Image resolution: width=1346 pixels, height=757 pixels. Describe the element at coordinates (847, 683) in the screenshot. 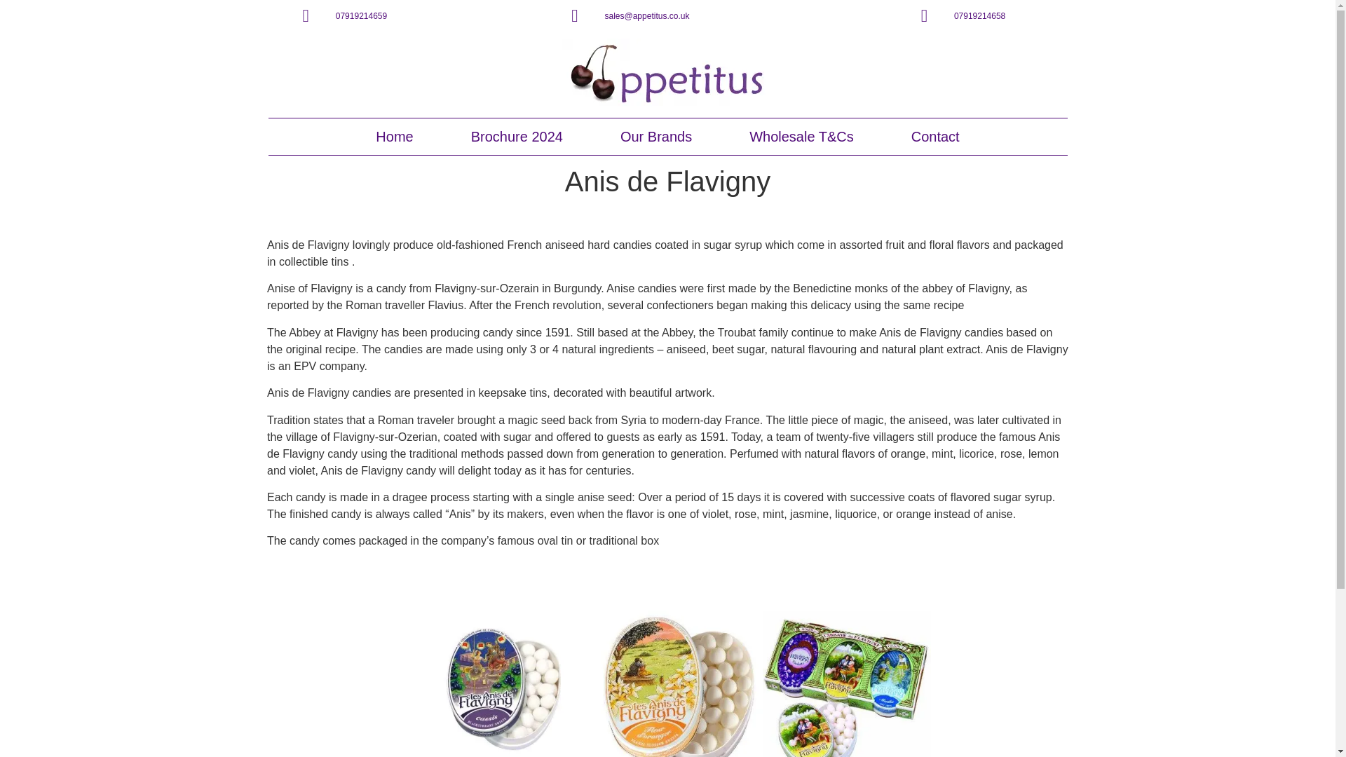

I see `Anis-de-Flavigny-Oval-Tin-Gift-Set-Violet-Anise-Mint-3-x-50g` at that location.